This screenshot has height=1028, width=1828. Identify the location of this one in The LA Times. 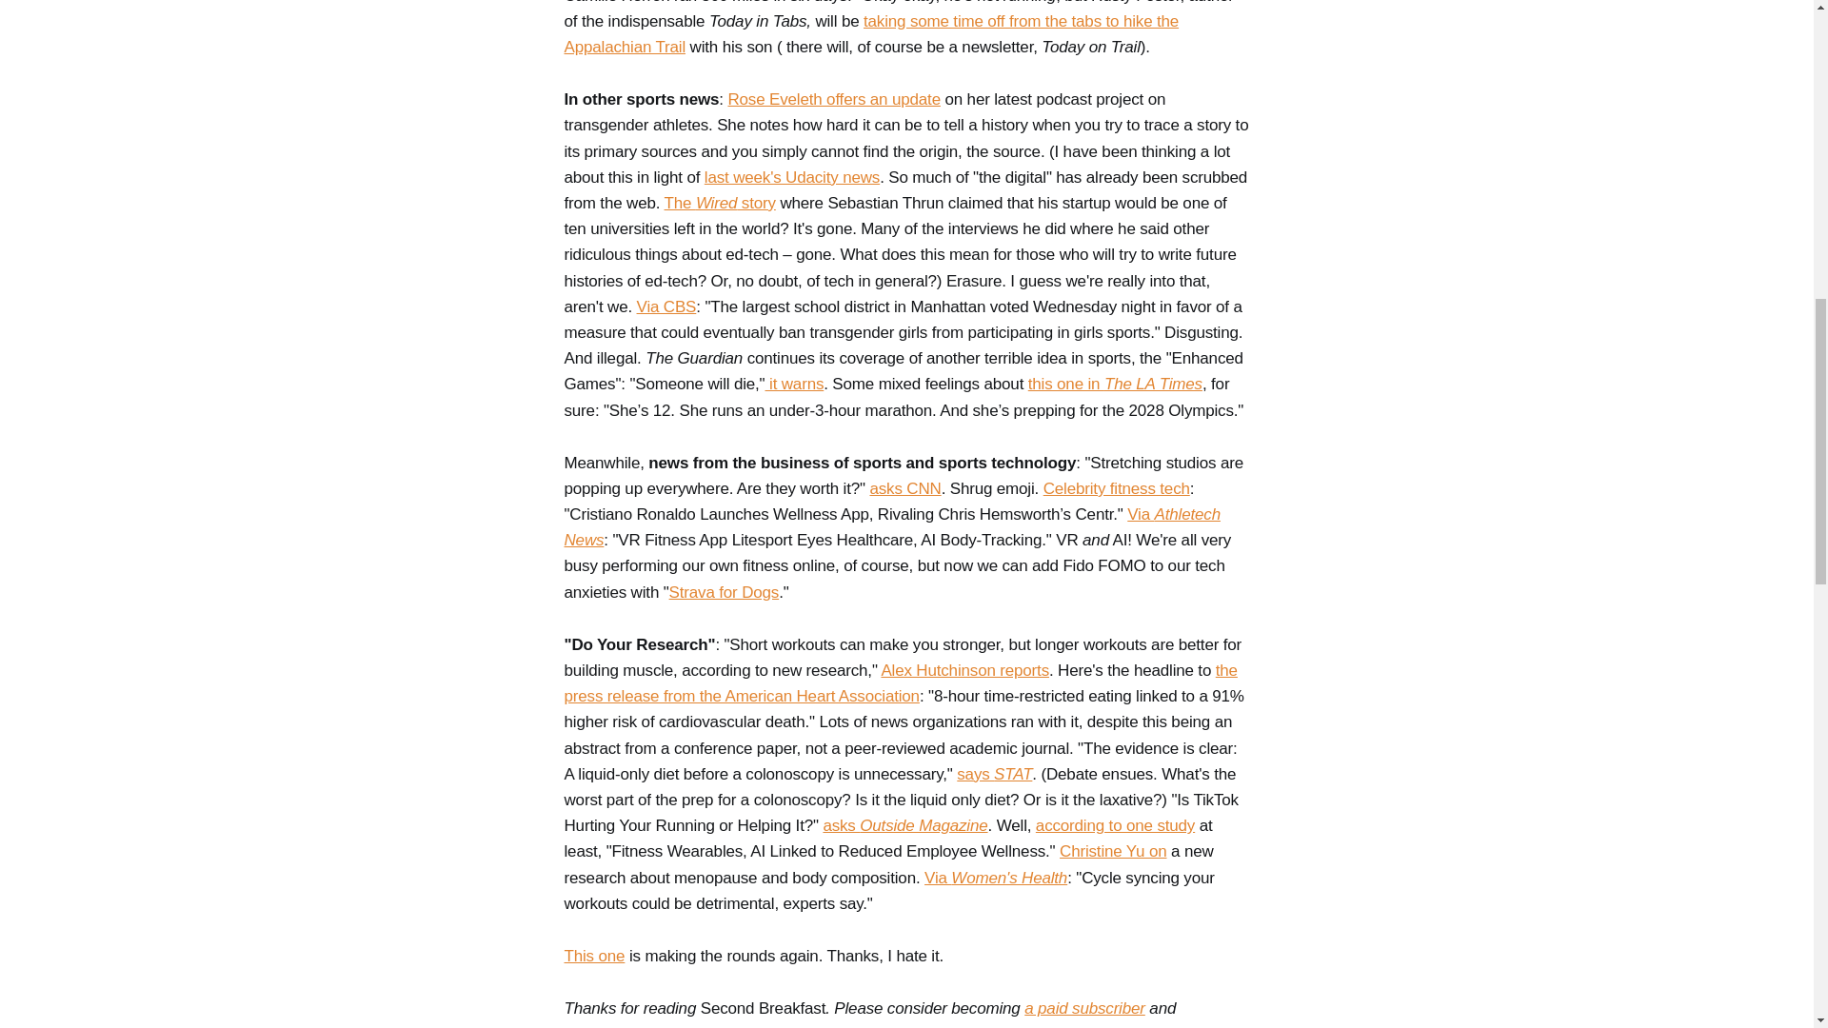
(1115, 384).